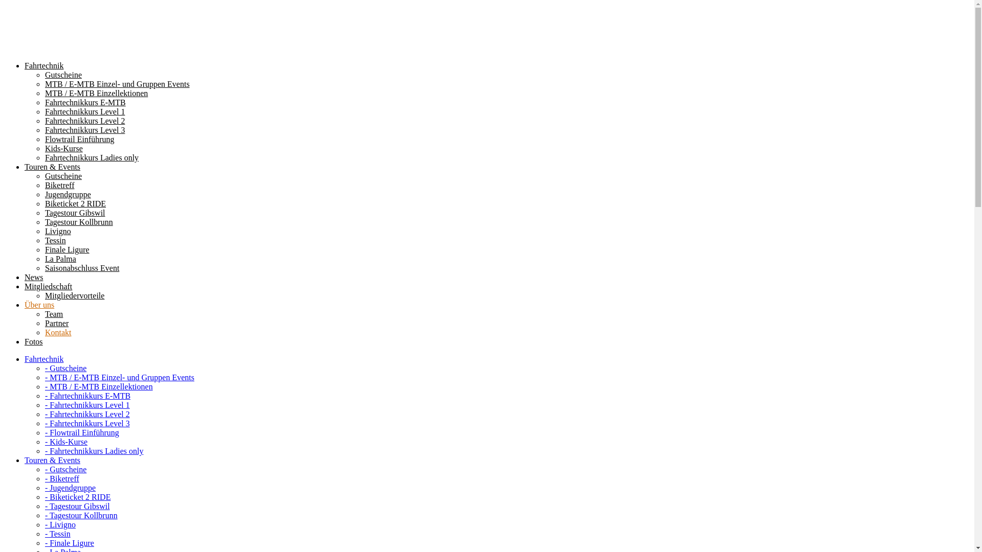 The image size is (982, 552). I want to click on - Tessin, so click(58, 534).